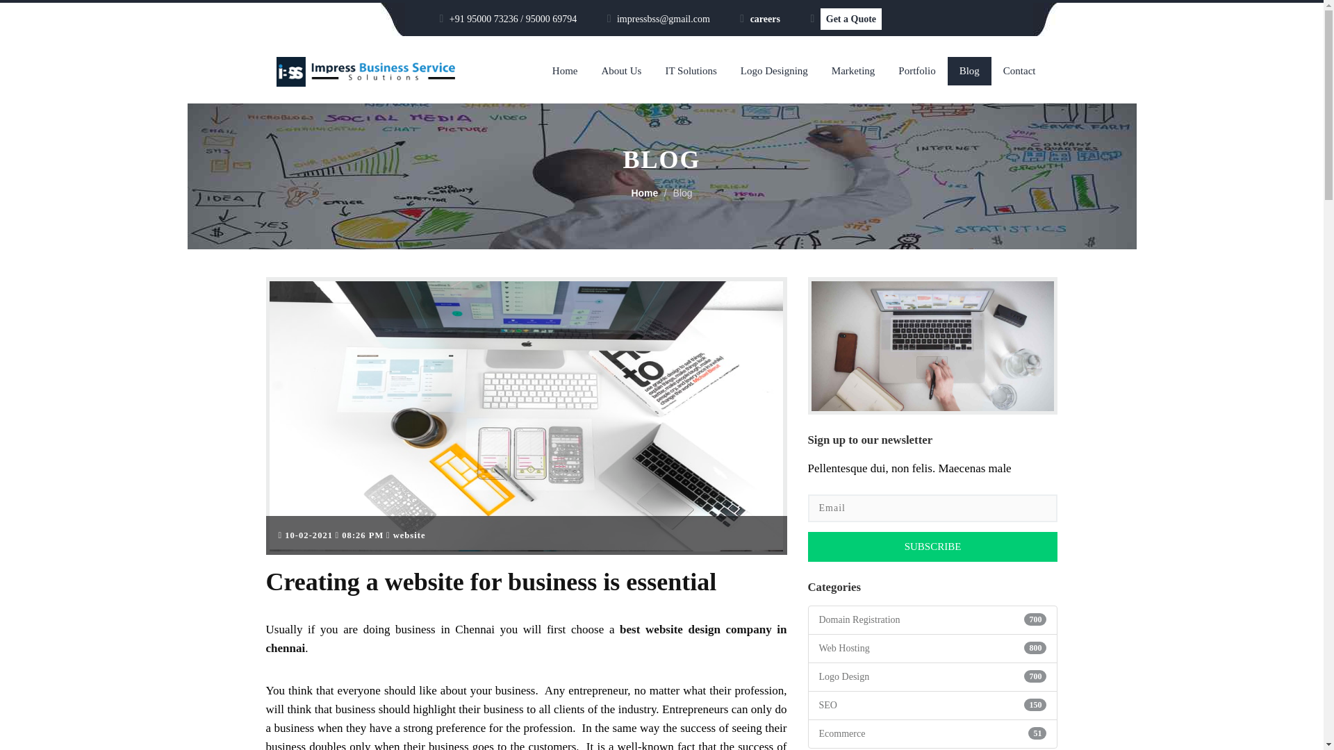 This screenshot has width=1334, height=750. What do you see at coordinates (774, 71) in the screenshot?
I see `Logo Designing` at bounding box center [774, 71].